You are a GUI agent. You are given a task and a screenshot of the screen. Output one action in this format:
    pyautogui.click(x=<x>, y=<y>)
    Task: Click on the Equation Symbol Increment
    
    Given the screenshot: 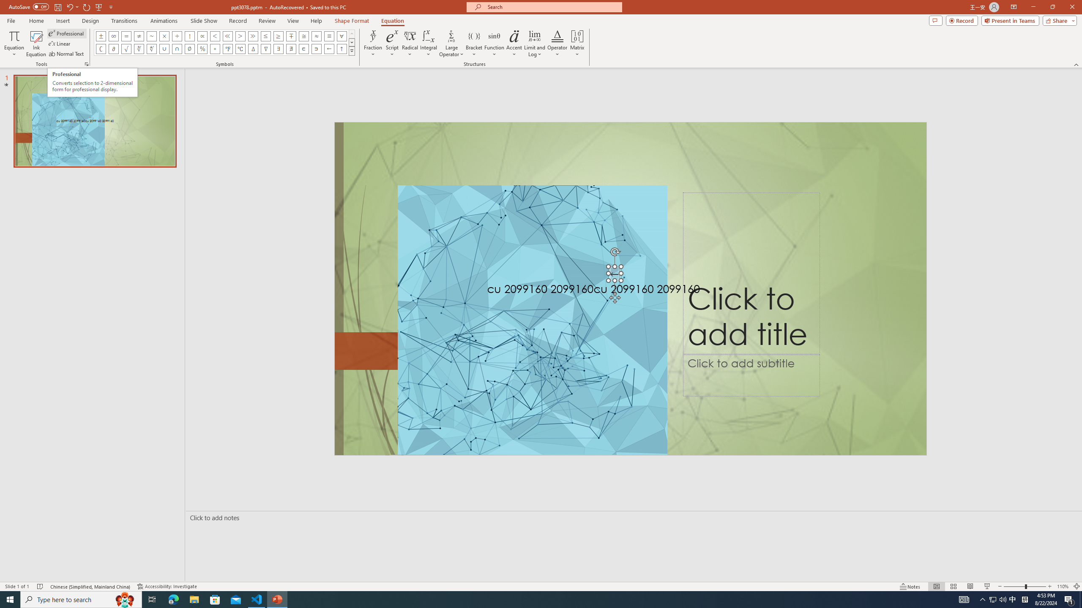 What is the action you would take?
    pyautogui.click(x=253, y=49)
    